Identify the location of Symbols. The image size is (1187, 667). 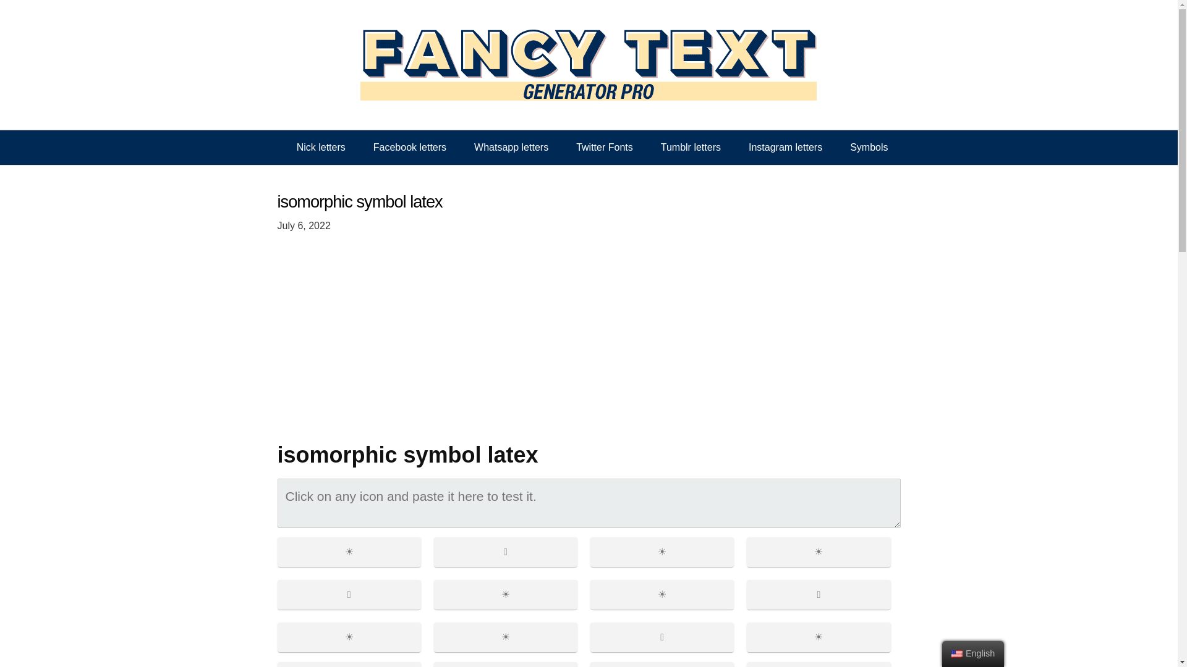
(869, 147).